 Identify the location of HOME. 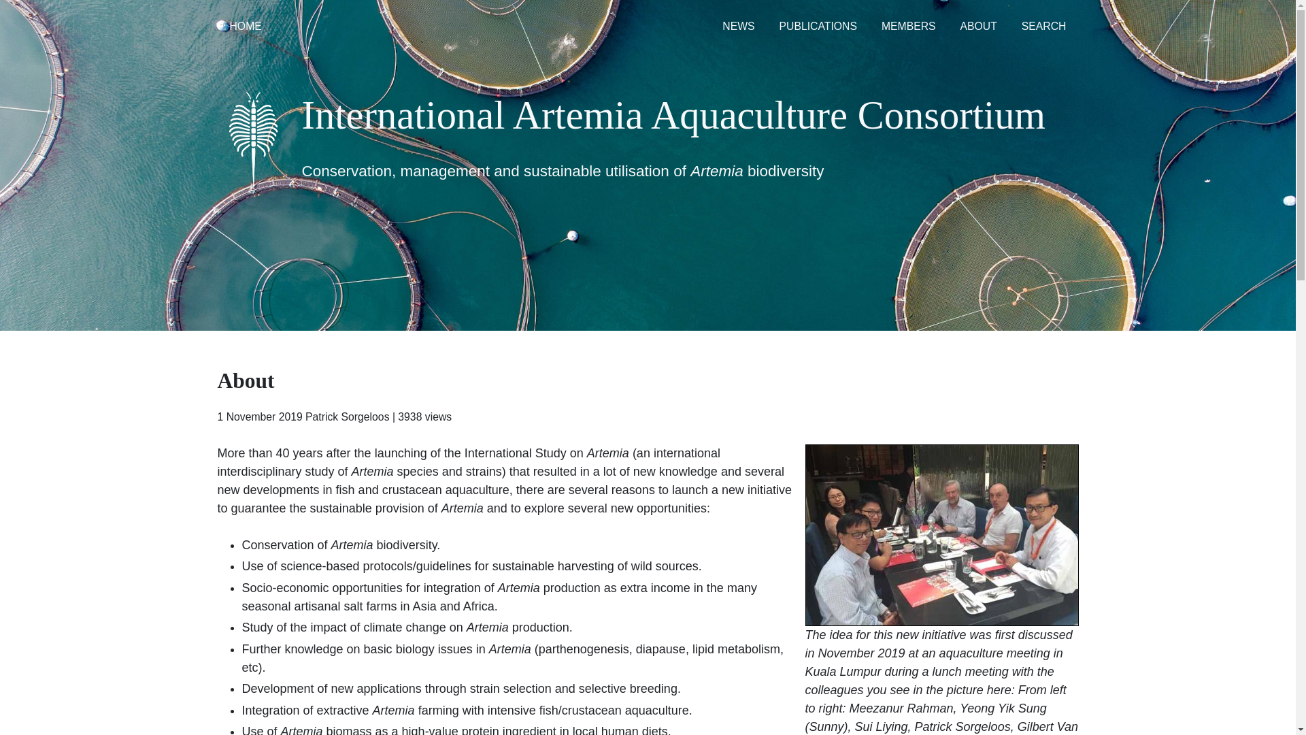
(246, 27).